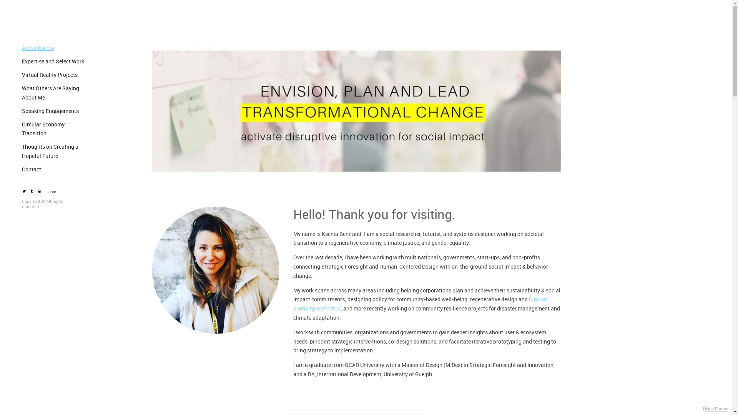 The image size is (738, 415). Describe the element at coordinates (54, 61) in the screenshot. I see `Expertise and Select Work` at that location.